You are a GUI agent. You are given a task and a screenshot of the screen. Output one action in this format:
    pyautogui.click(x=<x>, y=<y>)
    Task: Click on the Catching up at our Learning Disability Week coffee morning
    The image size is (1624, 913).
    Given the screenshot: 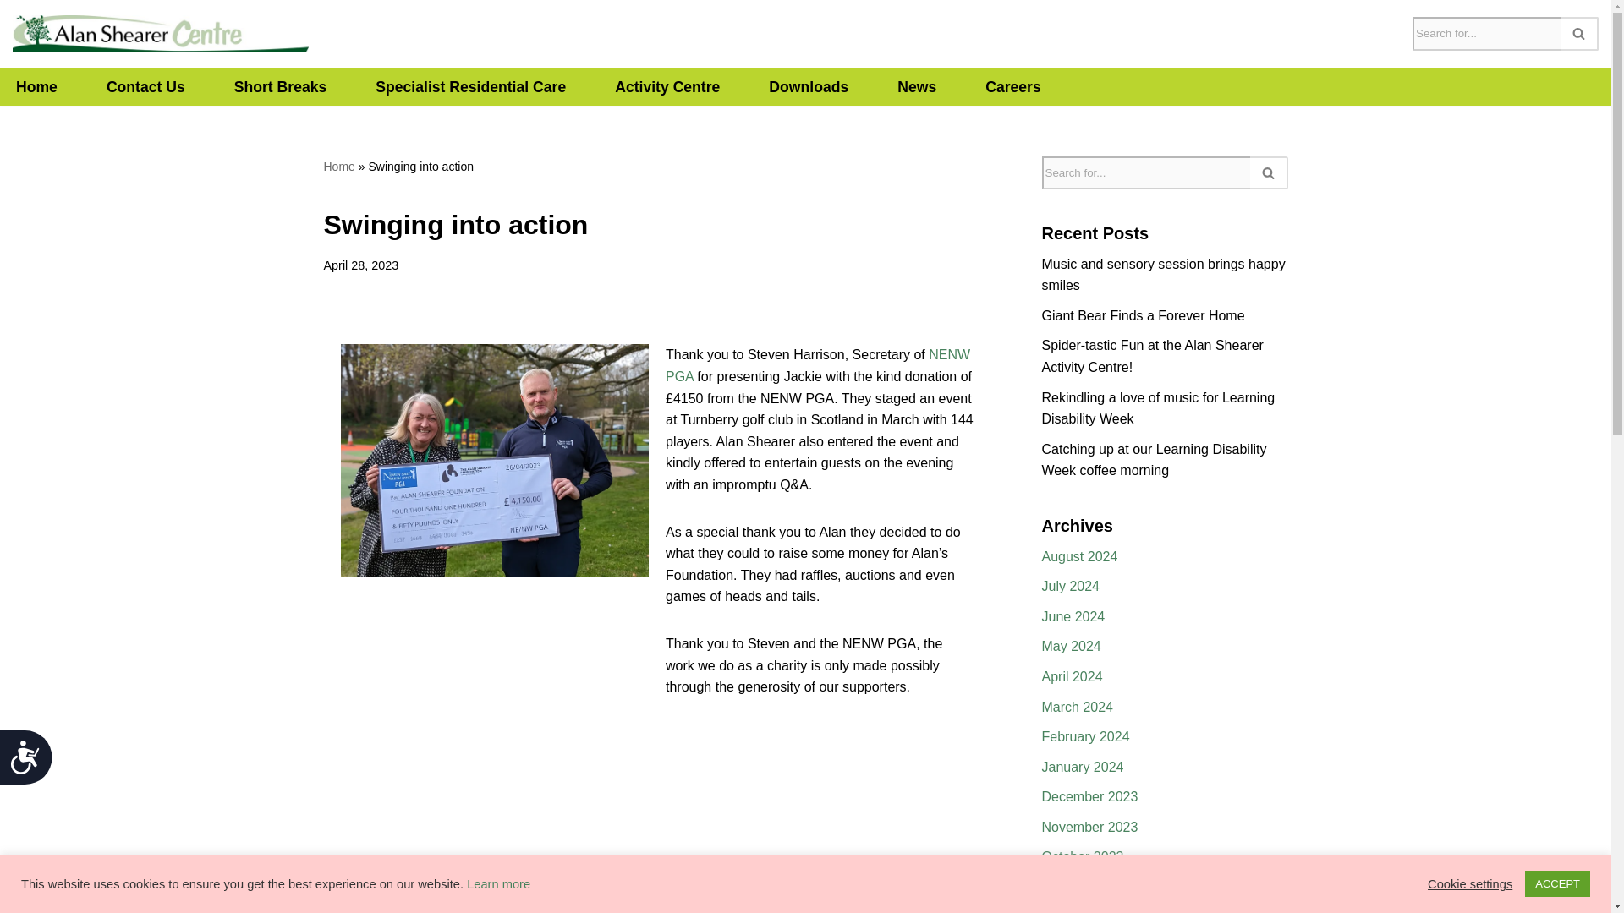 What is the action you would take?
    pyautogui.click(x=1154, y=460)
    